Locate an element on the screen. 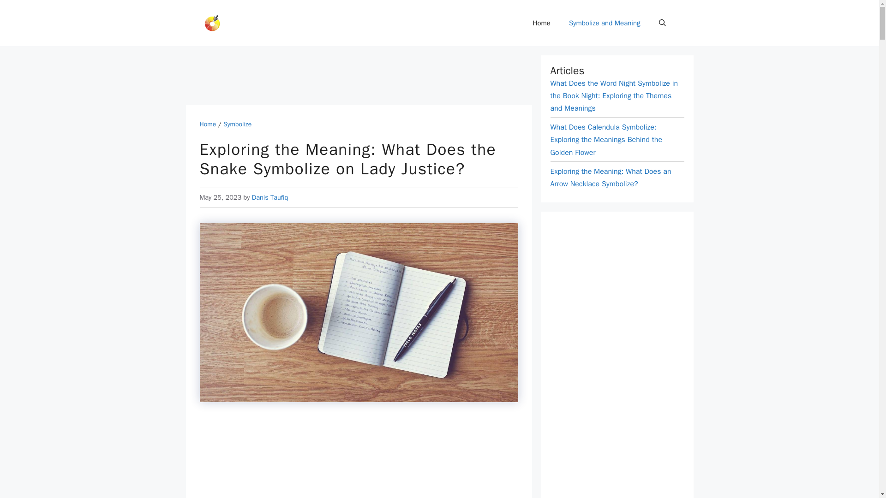  Symbolize and Meaning is located at coordinates (605, 23).